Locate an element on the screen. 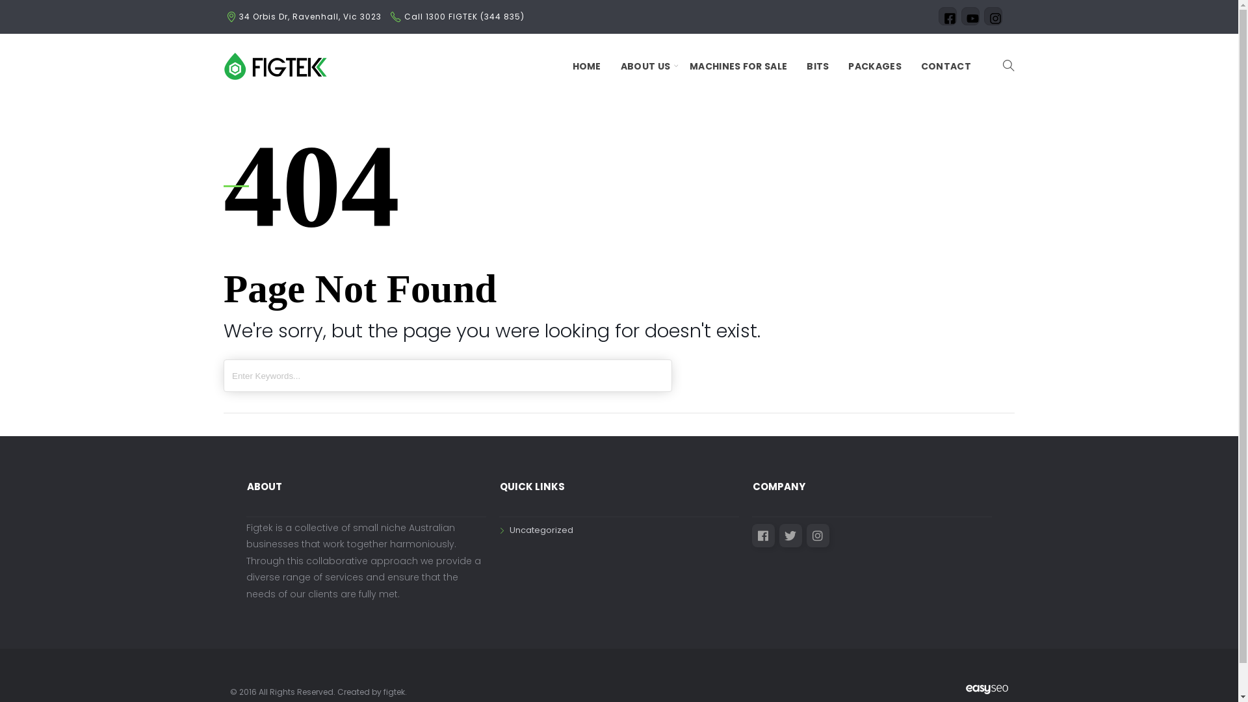 Image resolution: width=1248 pixels, height=702 pixels. BITS is located at coordinates (818, 66).